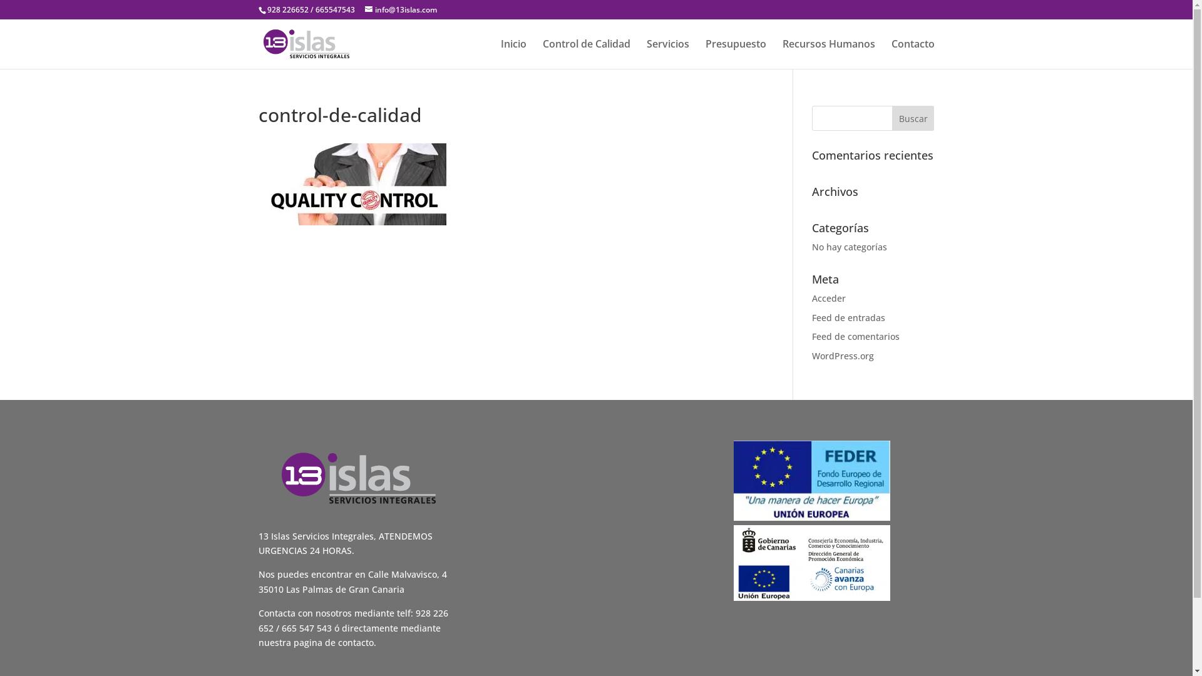 The image size is (1202, 676). I want to click on Contacto, so click(913, 54).